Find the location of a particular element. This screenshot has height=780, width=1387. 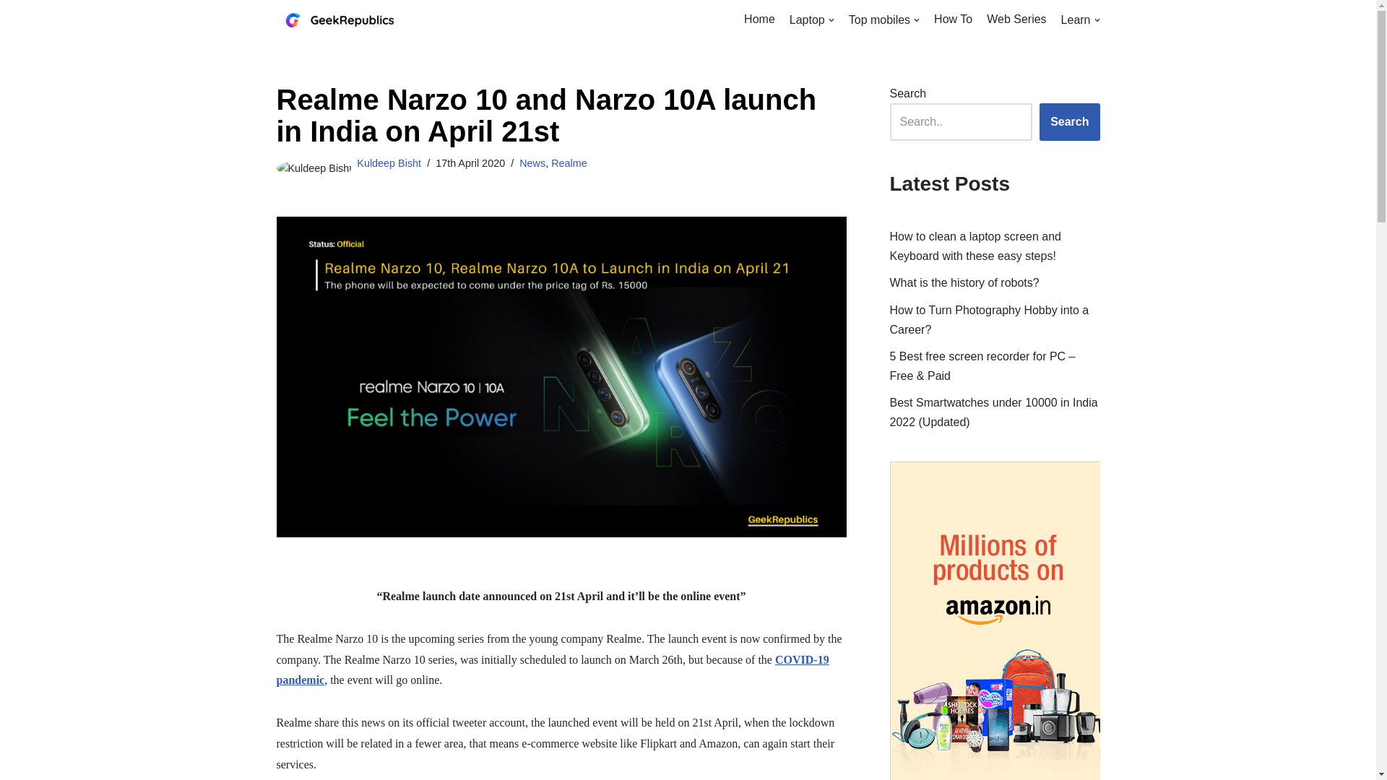

COVID-19 pandemic is located at coordinates (552, 670).